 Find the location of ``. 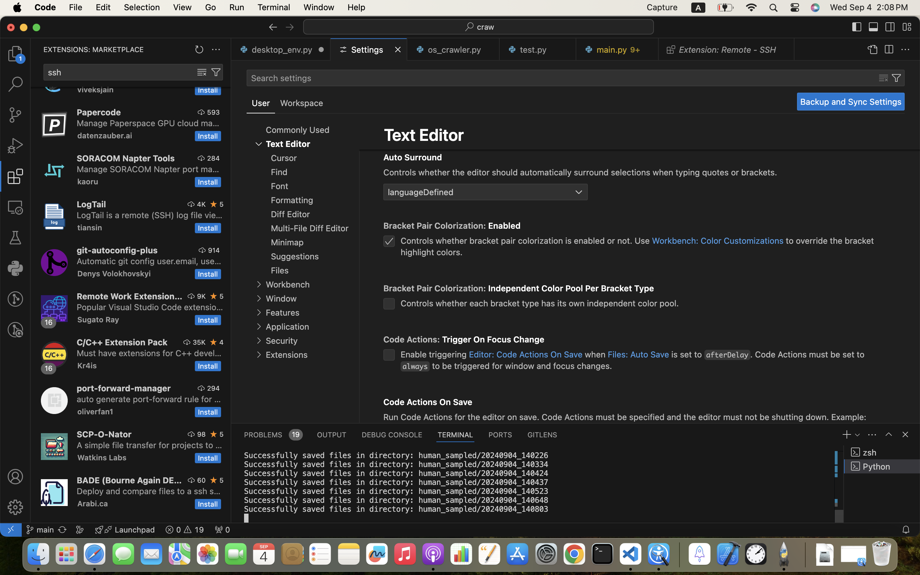

 is located at coordinates (15, 477).